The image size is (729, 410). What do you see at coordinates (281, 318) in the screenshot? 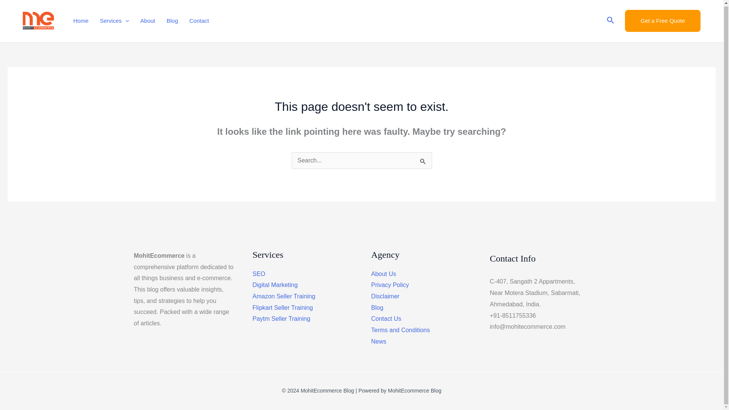
I see `Paytm Seller Training` at bounding box center [281, 318].